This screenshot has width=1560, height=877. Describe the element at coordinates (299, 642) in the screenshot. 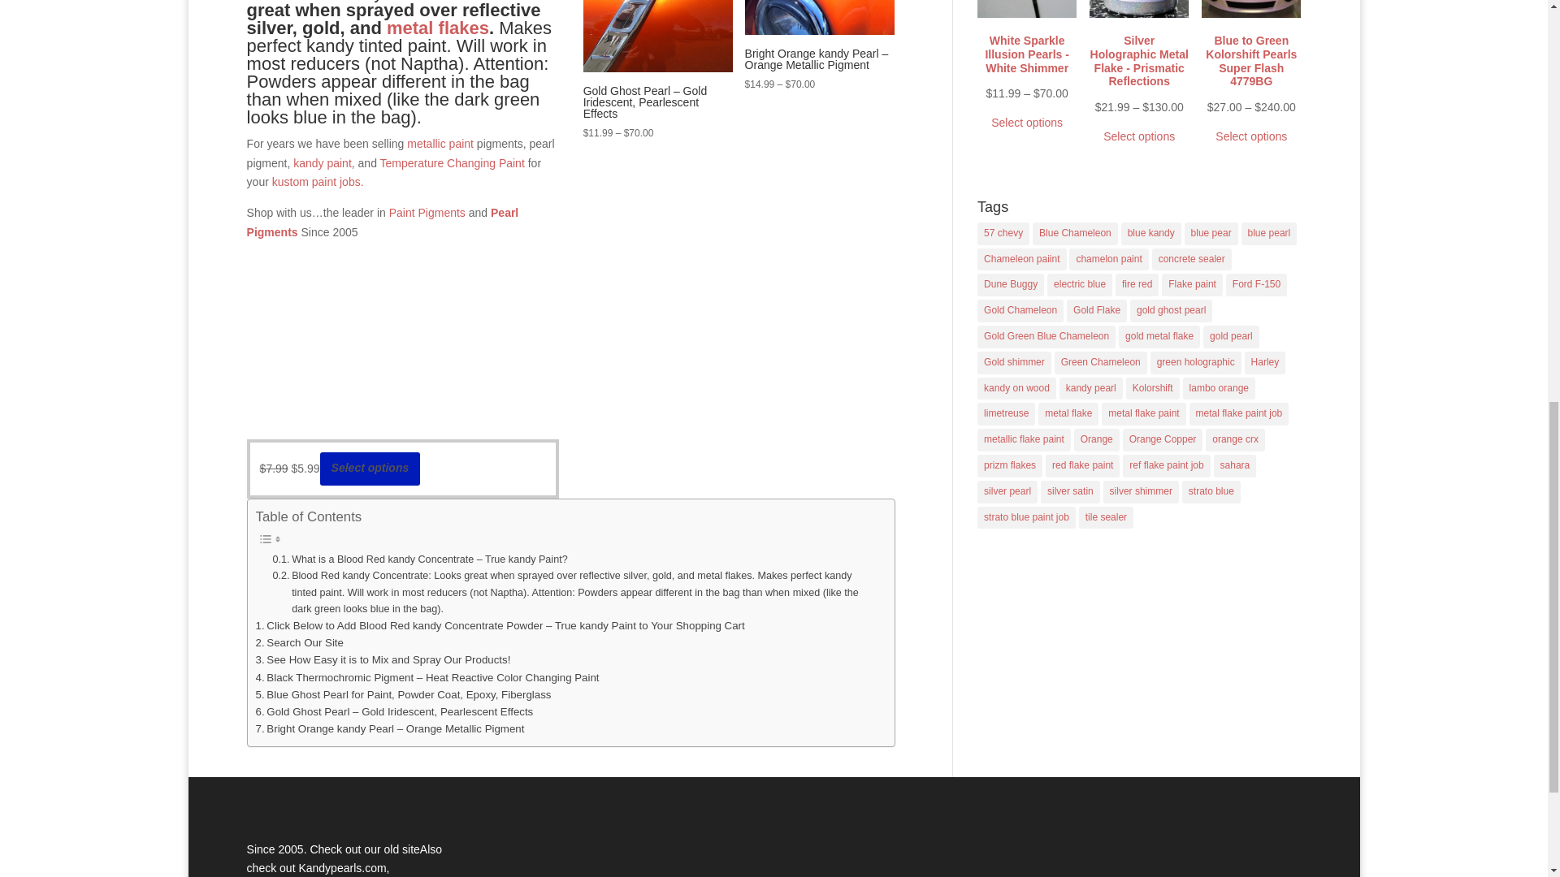

I see `Search Our Site` at that location.